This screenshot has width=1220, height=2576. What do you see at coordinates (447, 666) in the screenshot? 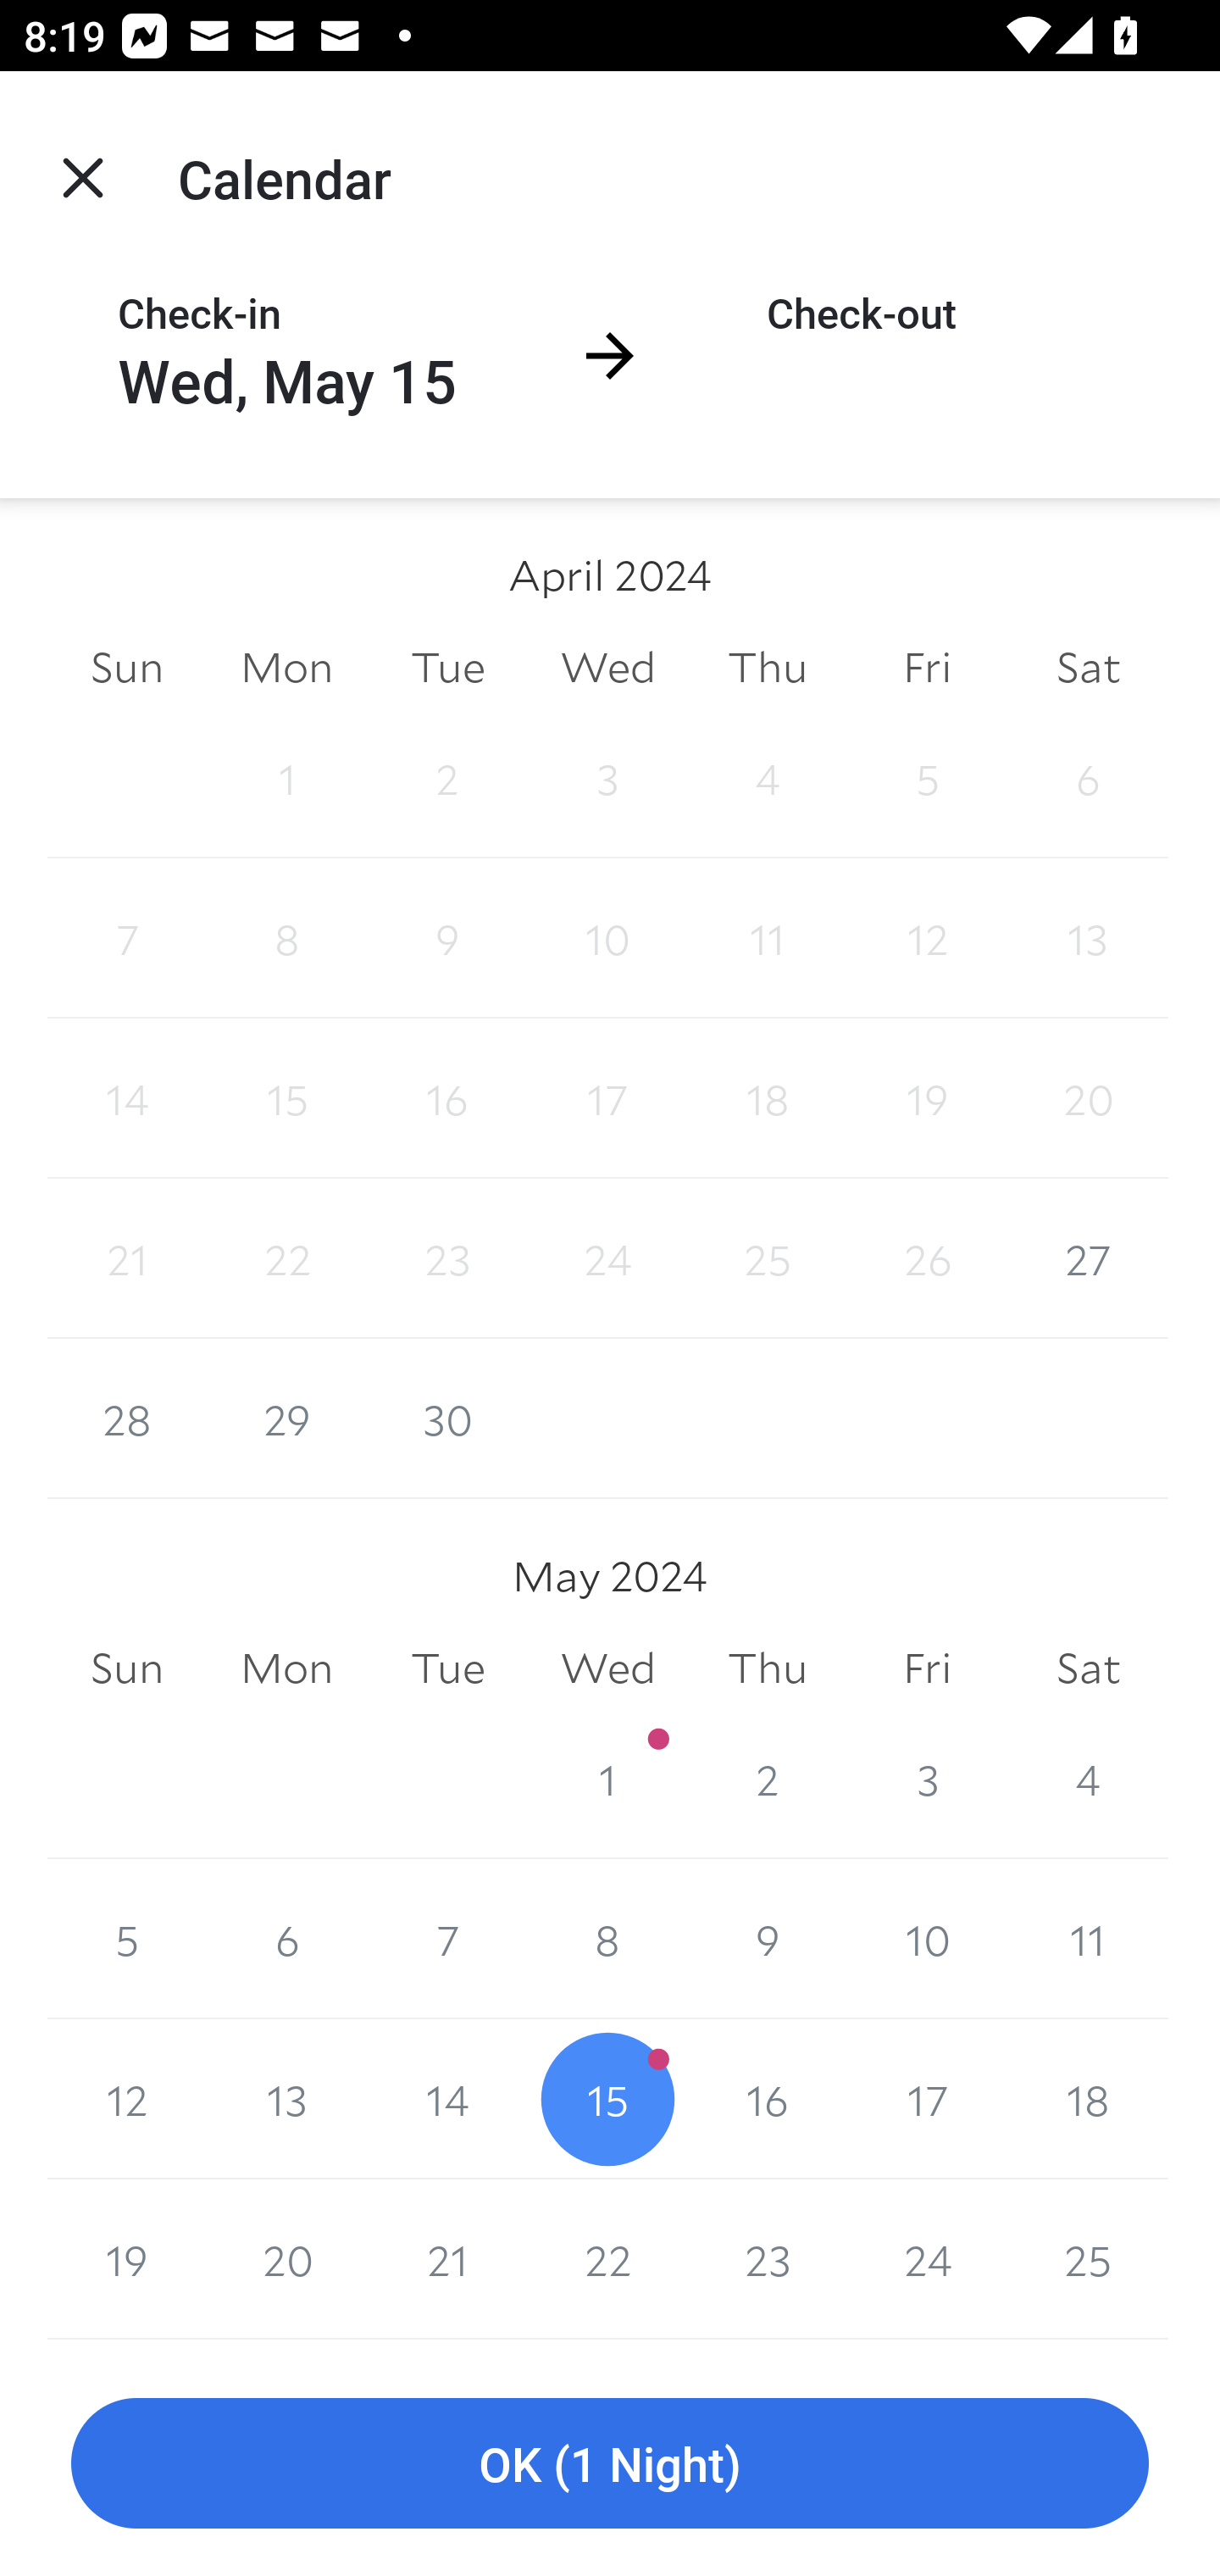
I see `Tue` at bounding box center [447, 666].